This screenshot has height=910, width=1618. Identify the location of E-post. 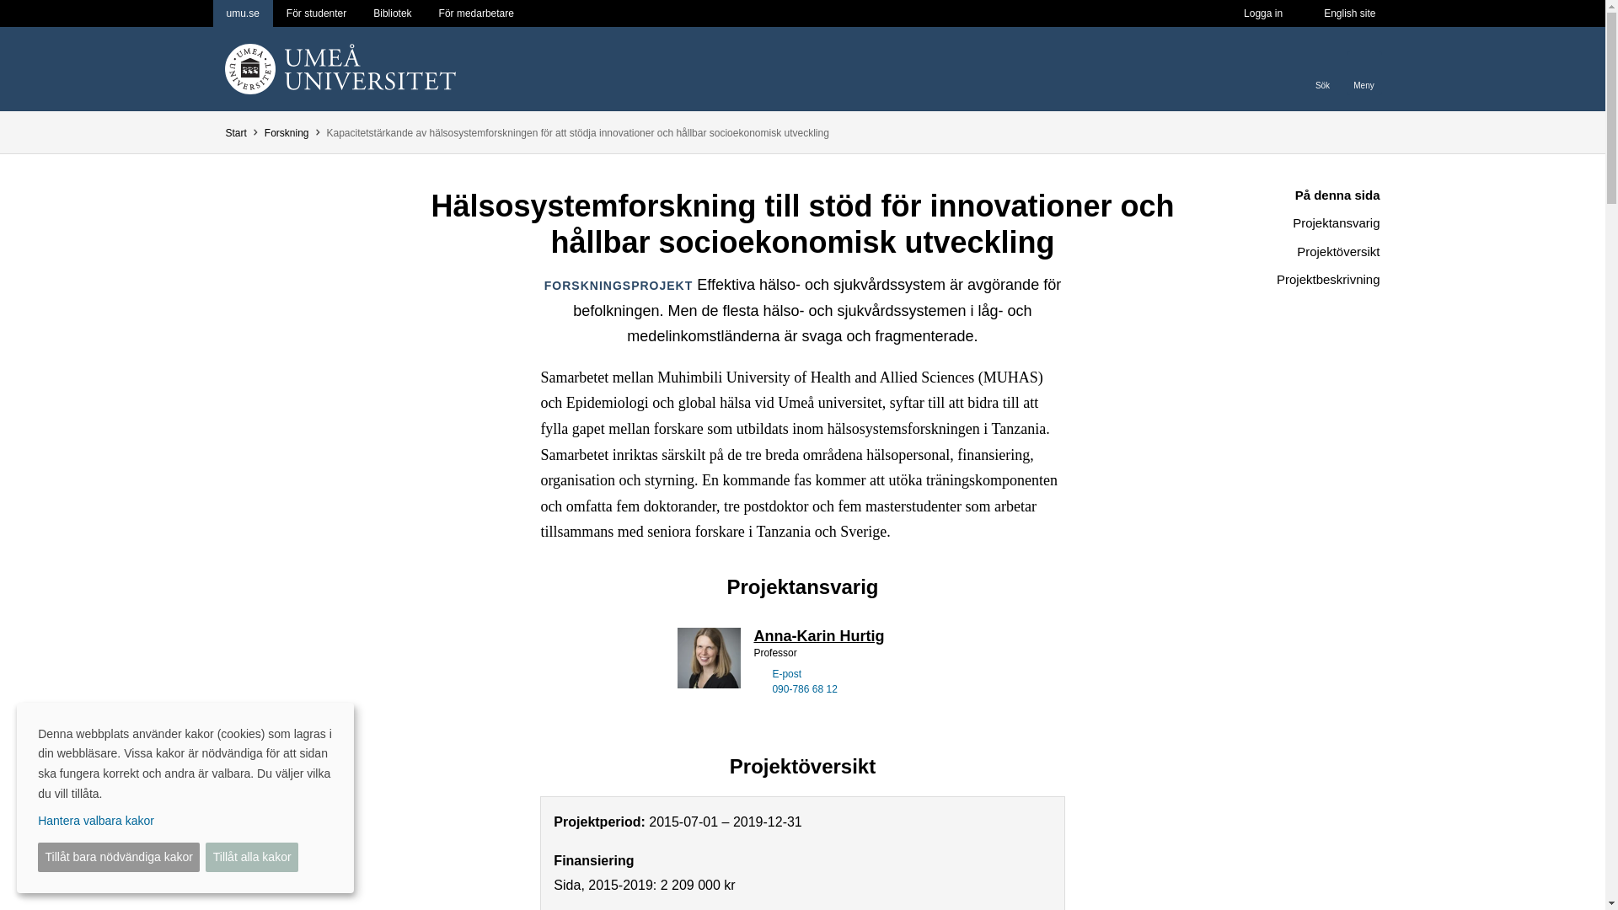
(758, 672).